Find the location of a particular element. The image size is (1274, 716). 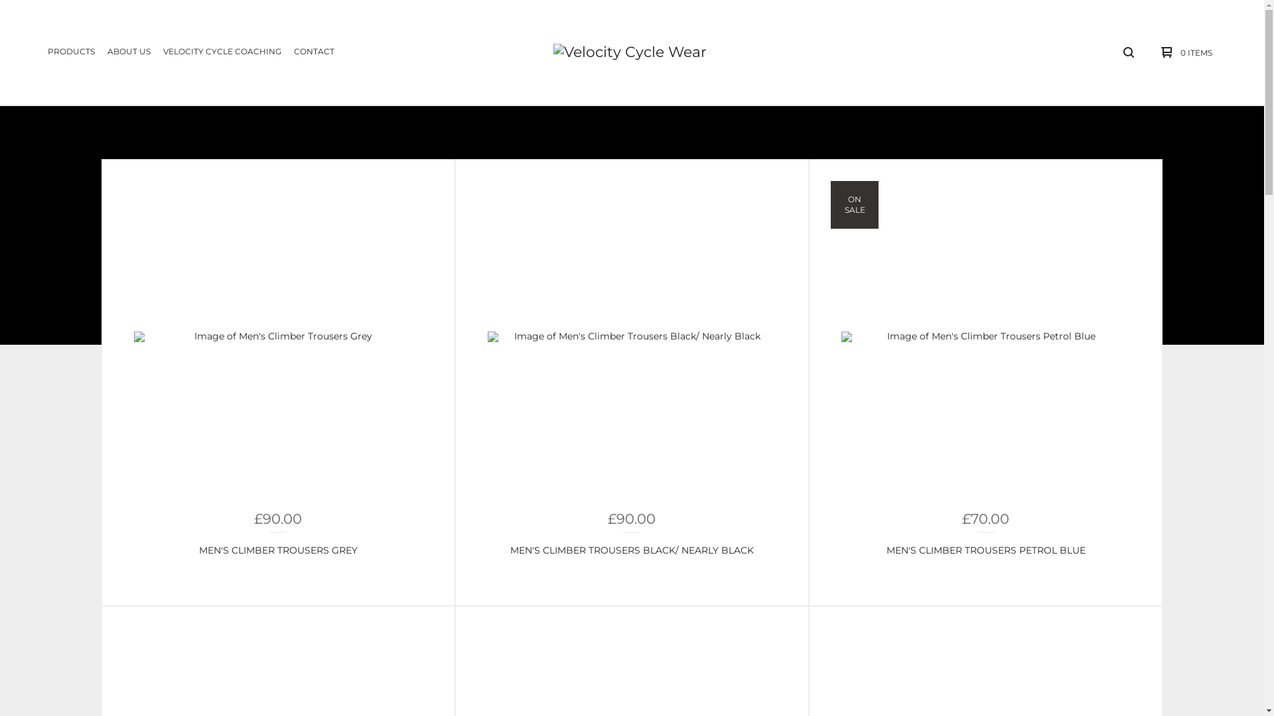

Velocity Cycle Wear is located at coordinates (630, 52).